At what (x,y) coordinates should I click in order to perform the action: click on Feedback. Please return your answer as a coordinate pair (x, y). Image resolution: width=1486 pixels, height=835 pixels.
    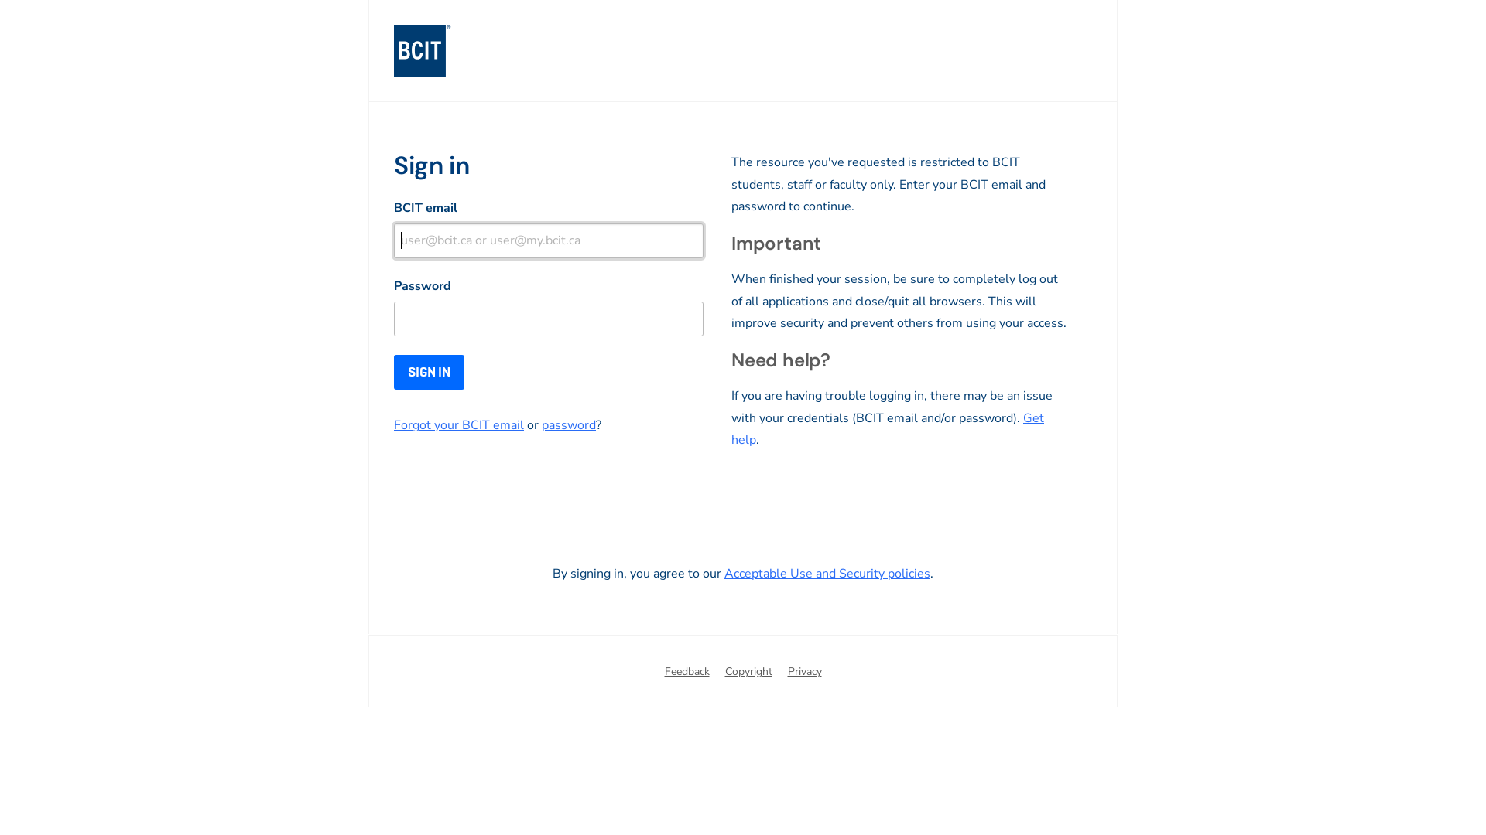
    Looking at the image, I should click on (687, 673).